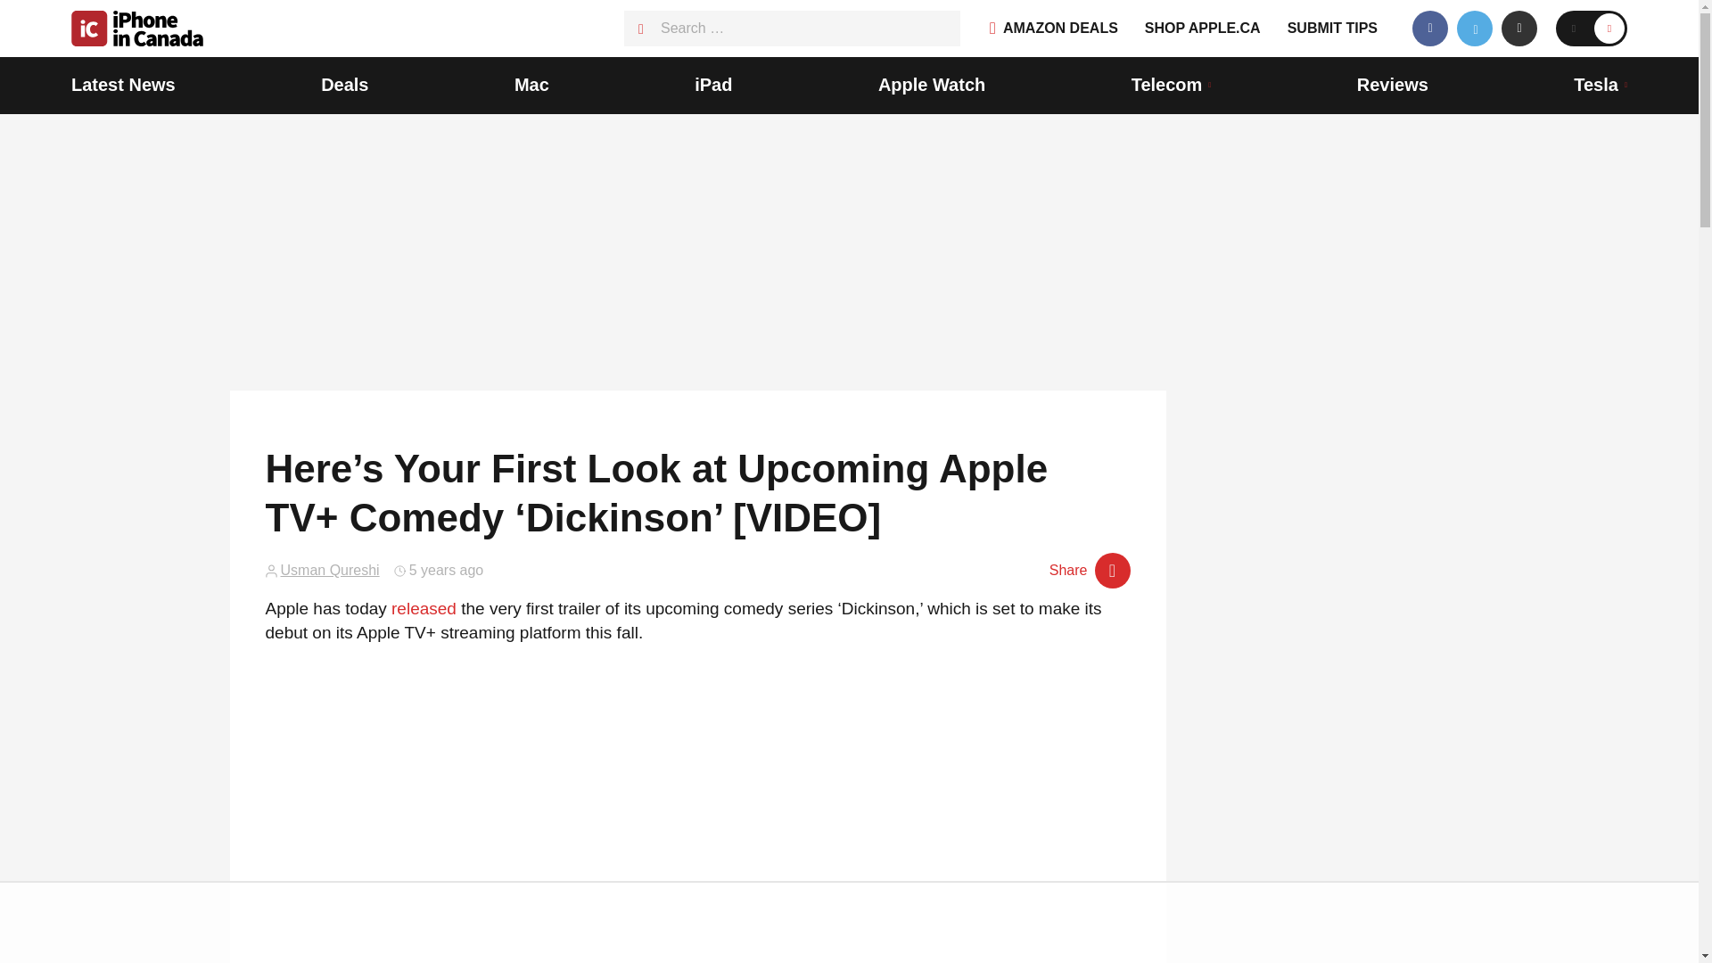 The image size is (1712, 963). I want to click on Apple Watch, so click(931, 86).